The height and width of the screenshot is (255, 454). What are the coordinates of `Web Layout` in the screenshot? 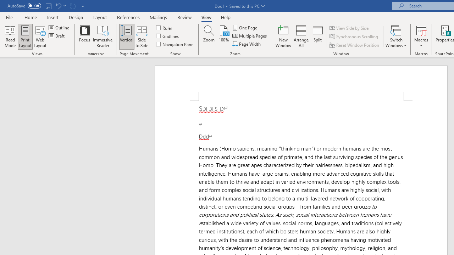 It's located at (40, 36).